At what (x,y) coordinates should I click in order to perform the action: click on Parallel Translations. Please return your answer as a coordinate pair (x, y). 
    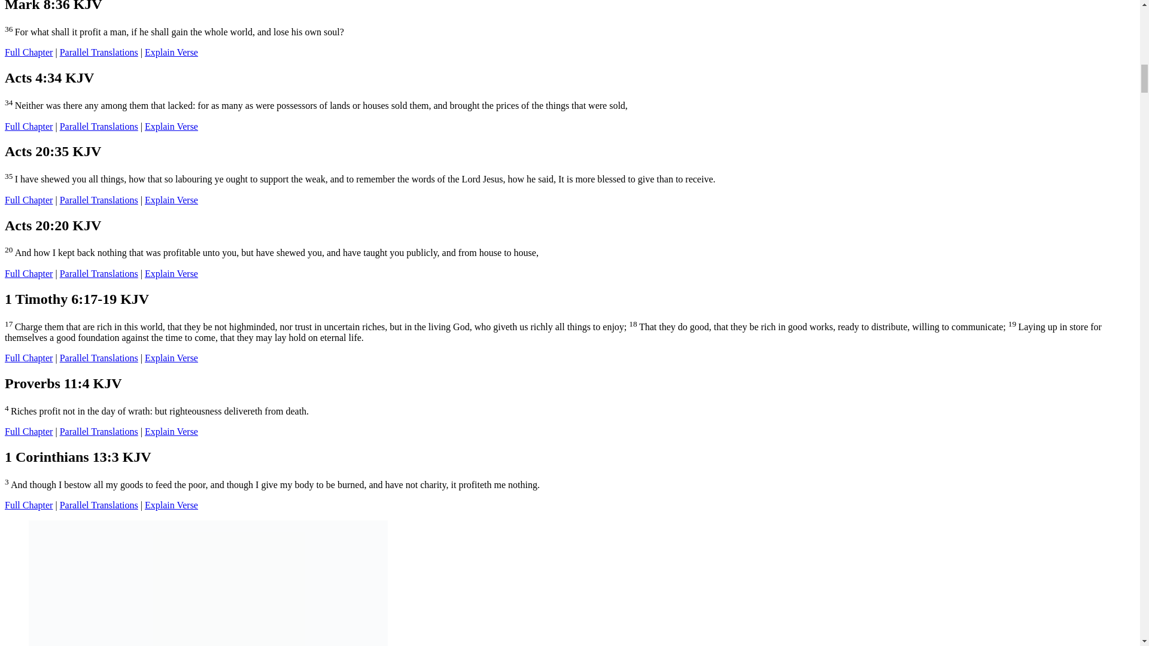
    Looking at the image, I should click on (98, 200).